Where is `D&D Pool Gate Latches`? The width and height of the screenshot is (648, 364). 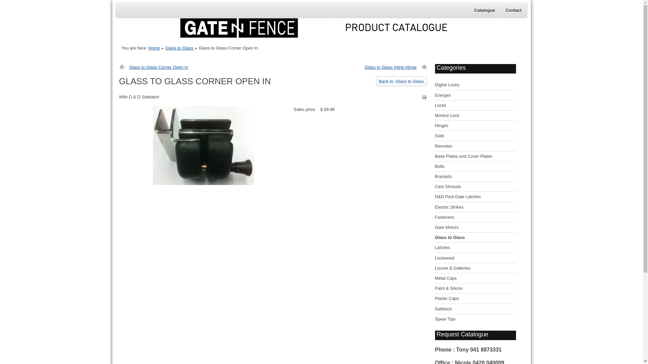 D&D Pool Gate Latches is located at coordinates (475, 197).